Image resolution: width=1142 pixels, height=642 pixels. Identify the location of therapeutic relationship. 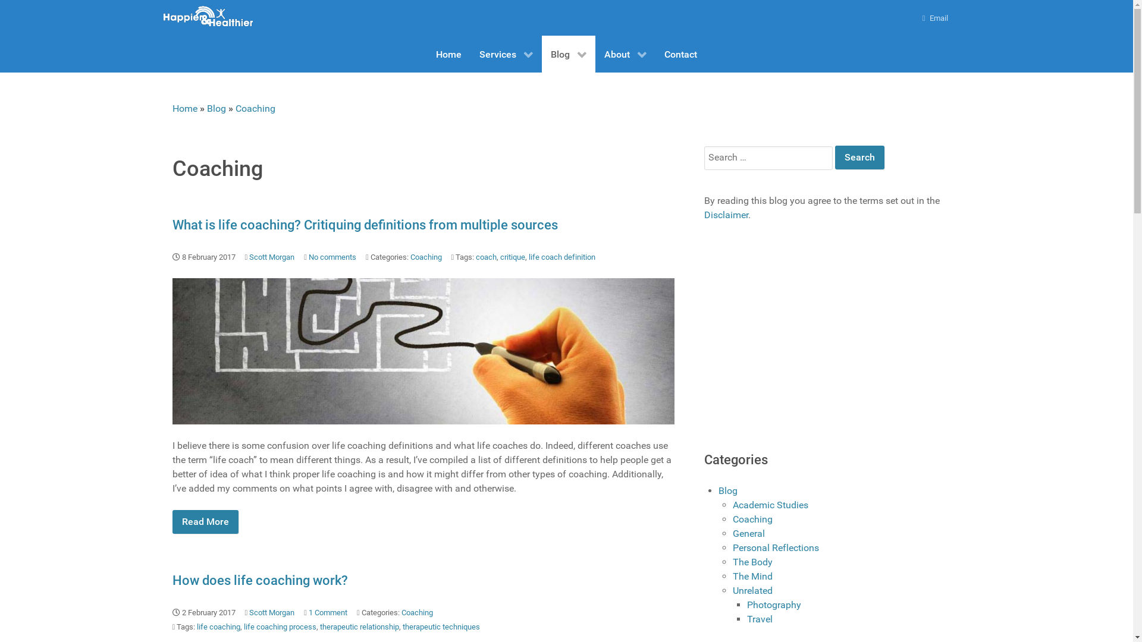
(359, 627).